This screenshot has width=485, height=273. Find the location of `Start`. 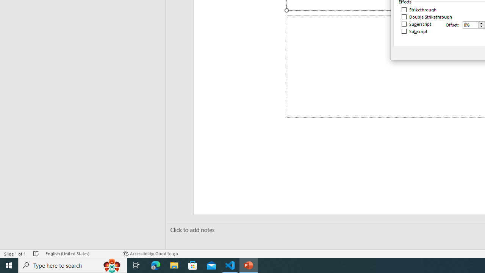

Start is located at coordinates (9, 265).